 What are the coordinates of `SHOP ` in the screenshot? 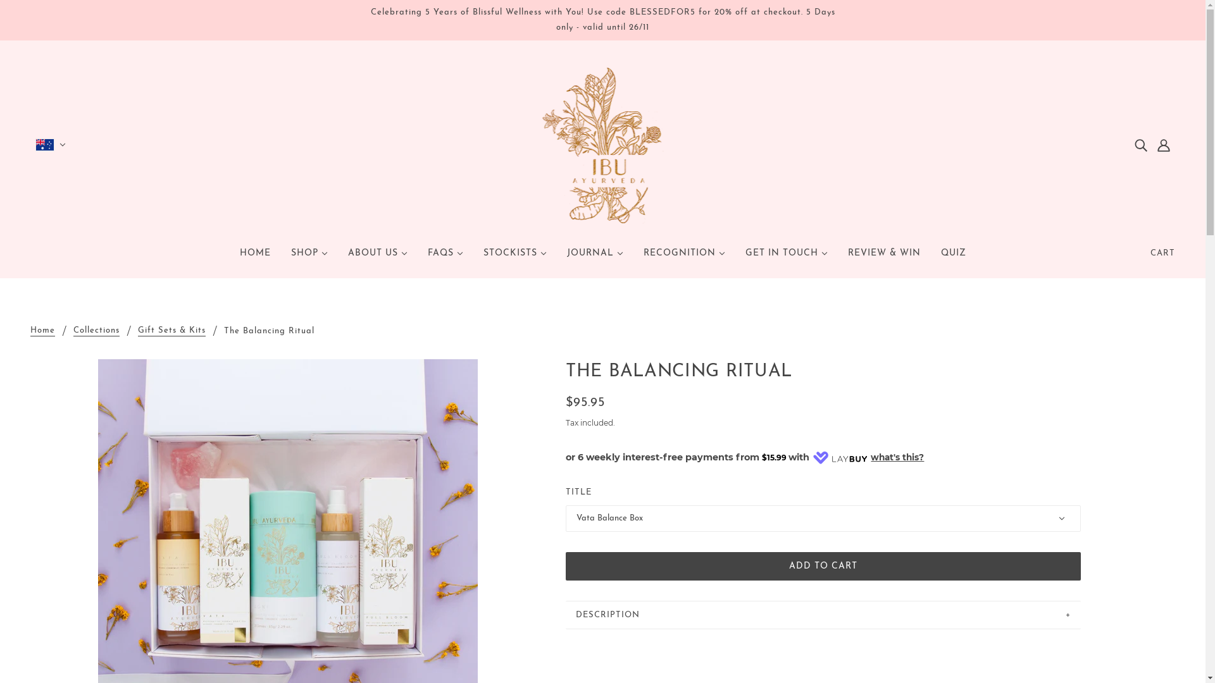 It's located at (309, 259).